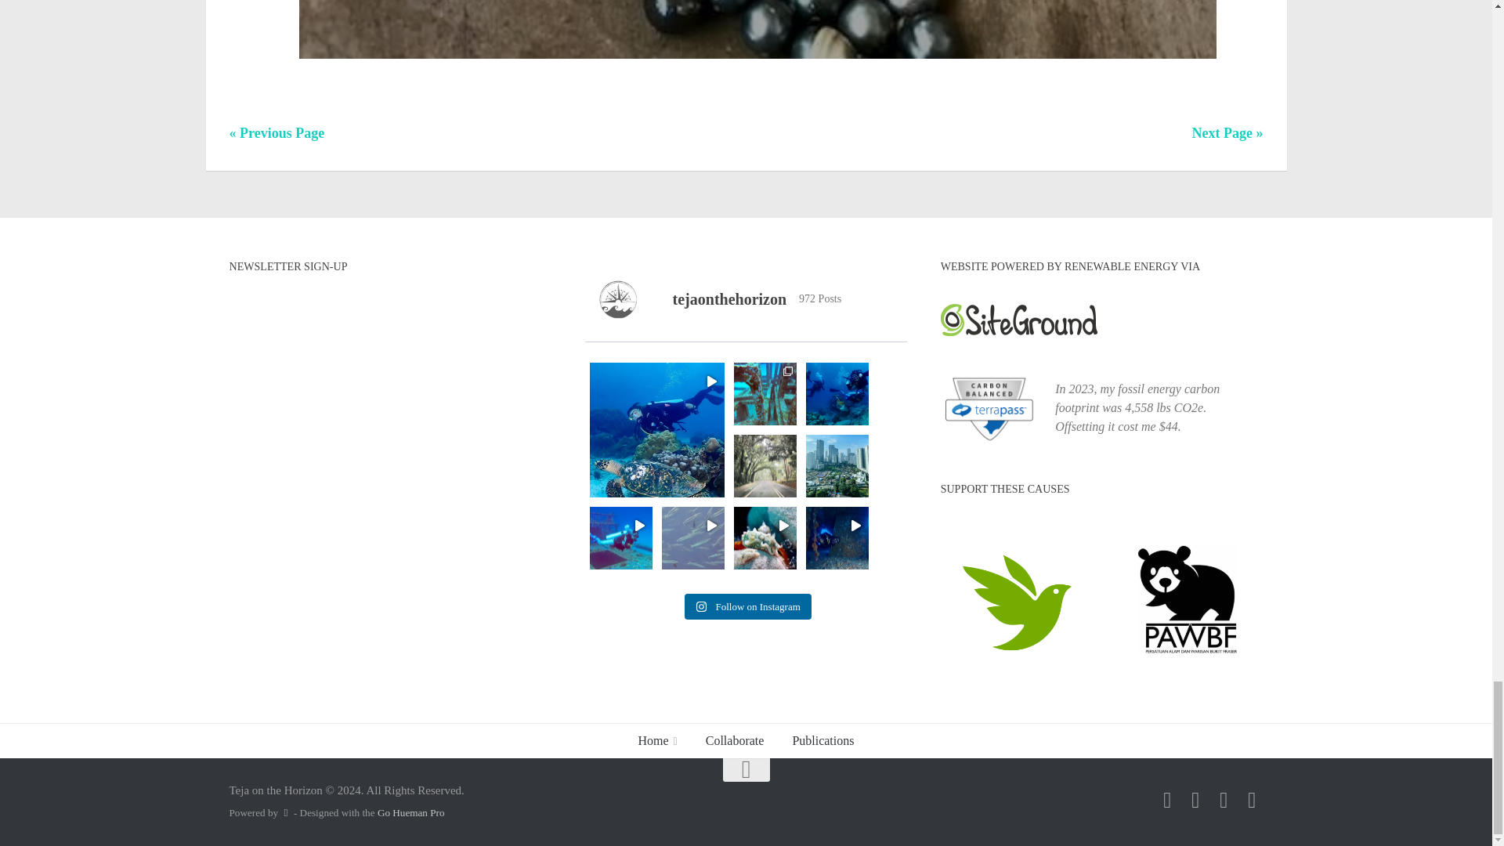 The height and width of the screenshot is (846, 1504). What do you see at coordinates (757, 61) in the screenshot?
I see `Low effort, high value: Black pearl farming in Polynesia` at bounding box center [757, 61].